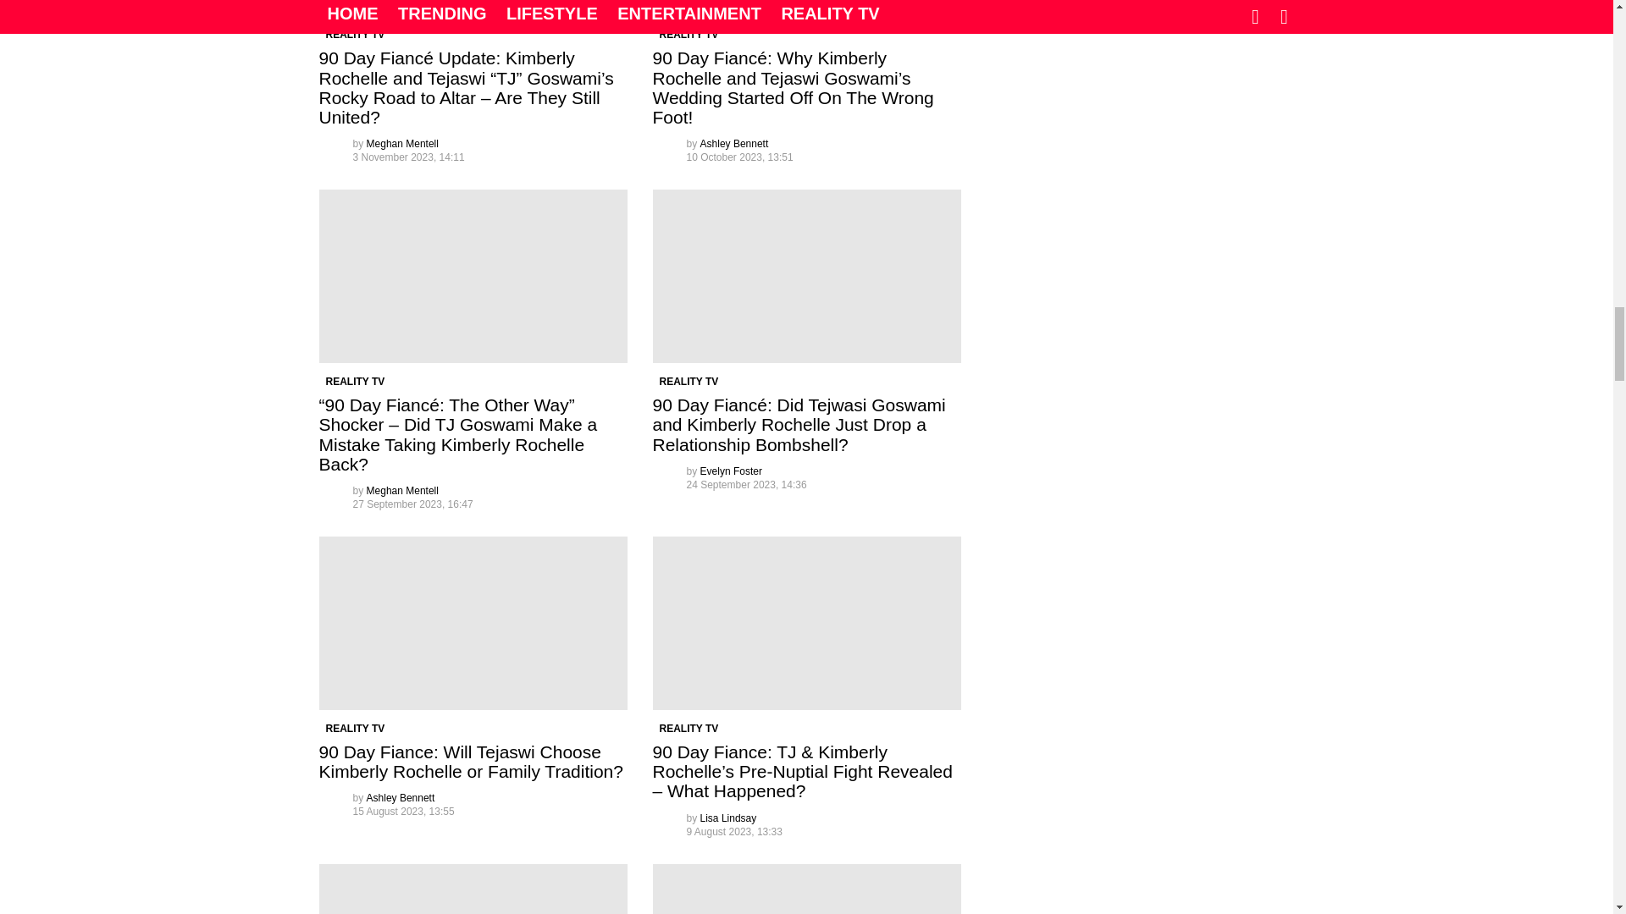 Image resolution: width=1626 pixels, height=914 pixels. I want to click on Posts by Meghan Mentell, so click(403, 144).